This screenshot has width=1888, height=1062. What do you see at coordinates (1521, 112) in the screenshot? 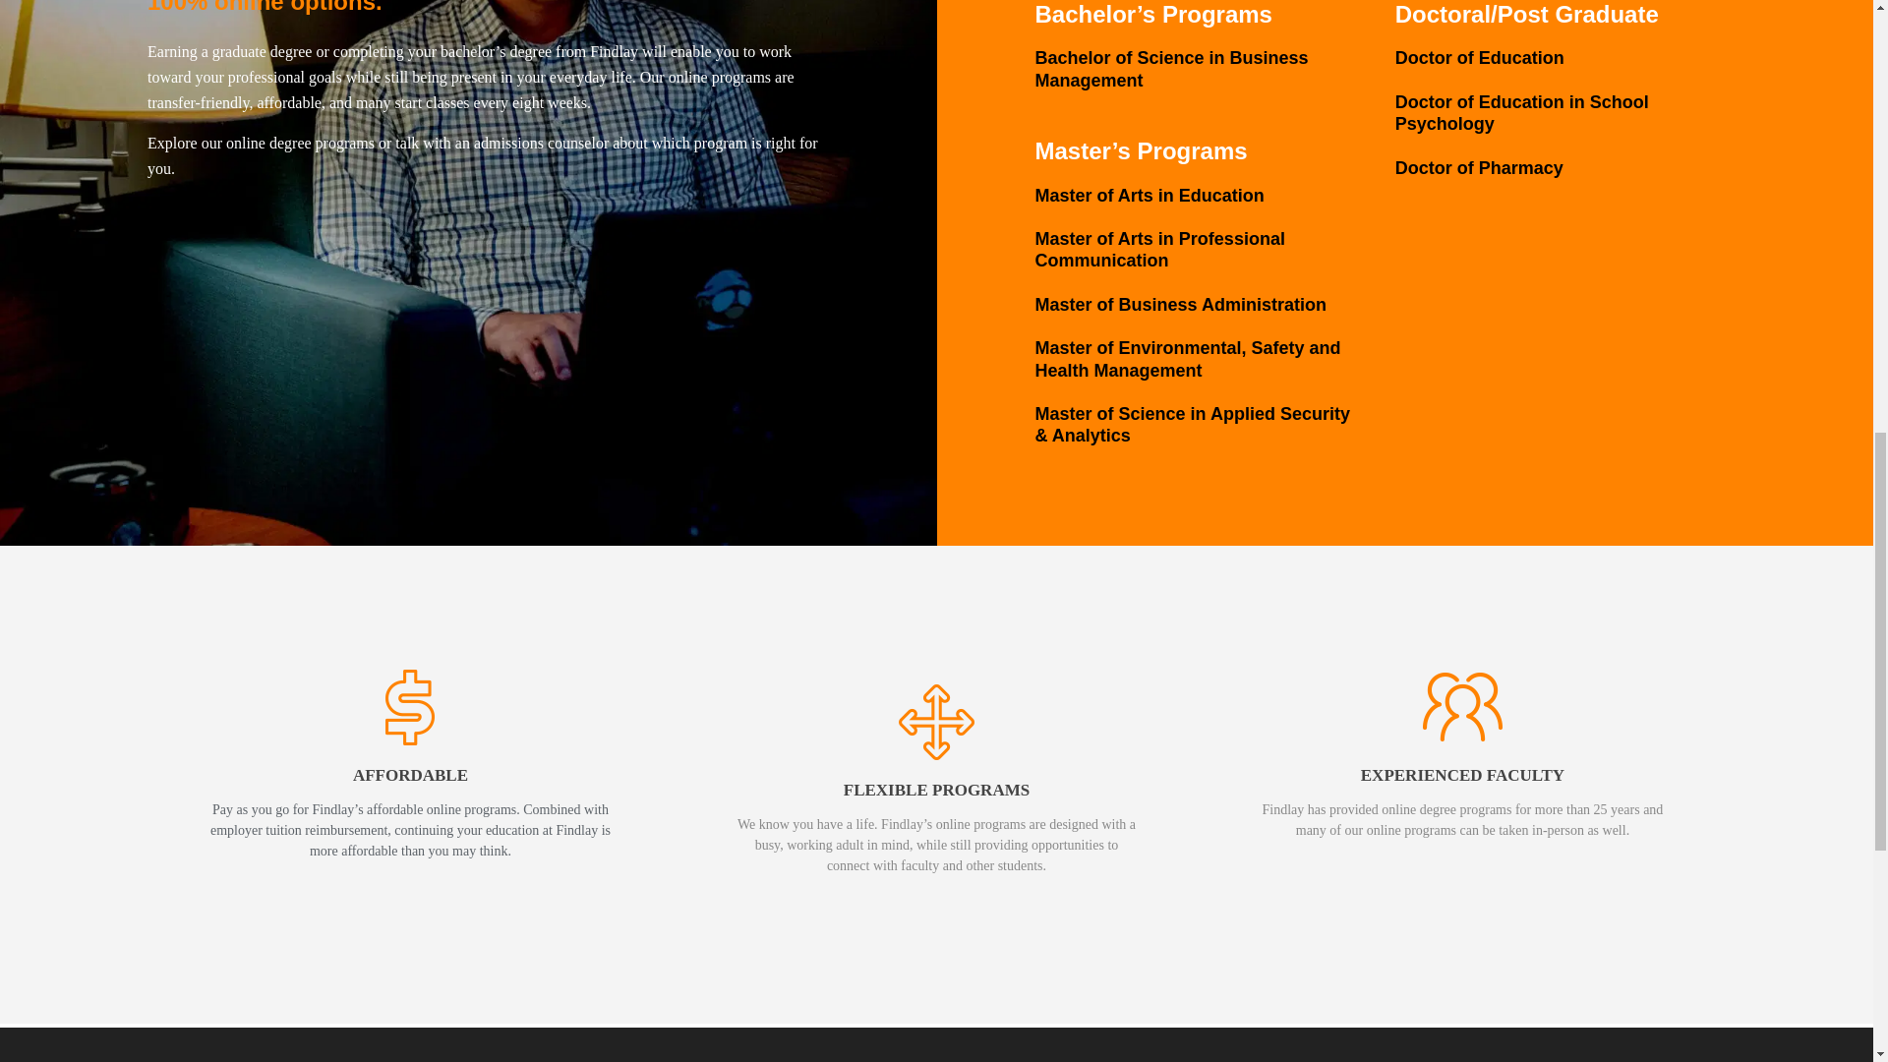
I see `Ed.D. in School Psychology` at bounding box center [1521, 112].